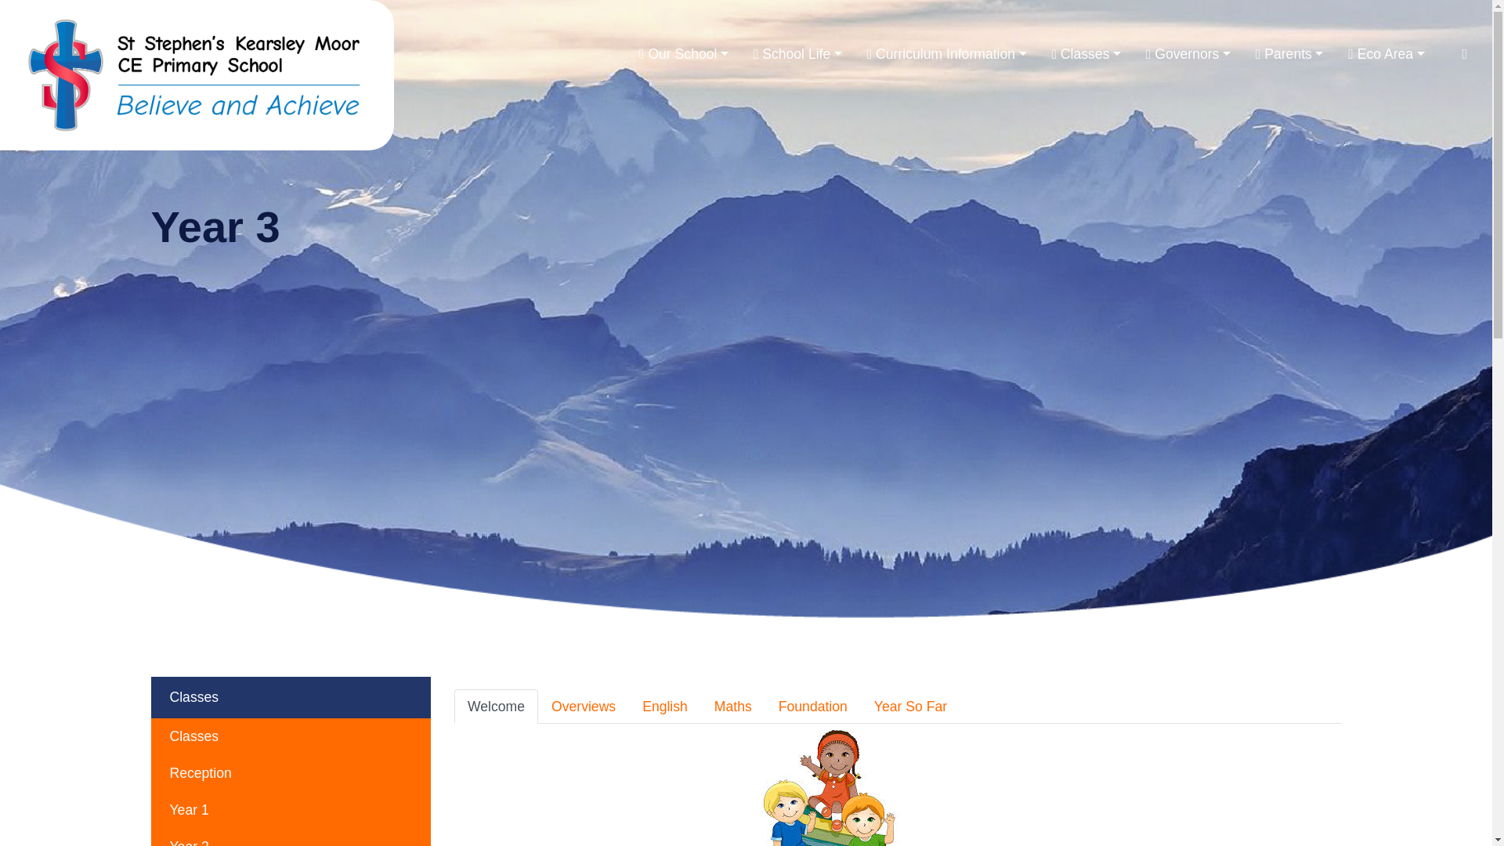 Image resolution: width=1504 pixels, height=846 pixels. Describe the element at coordinates (797, 53) in the screenshot. I see `School Life` at that location.